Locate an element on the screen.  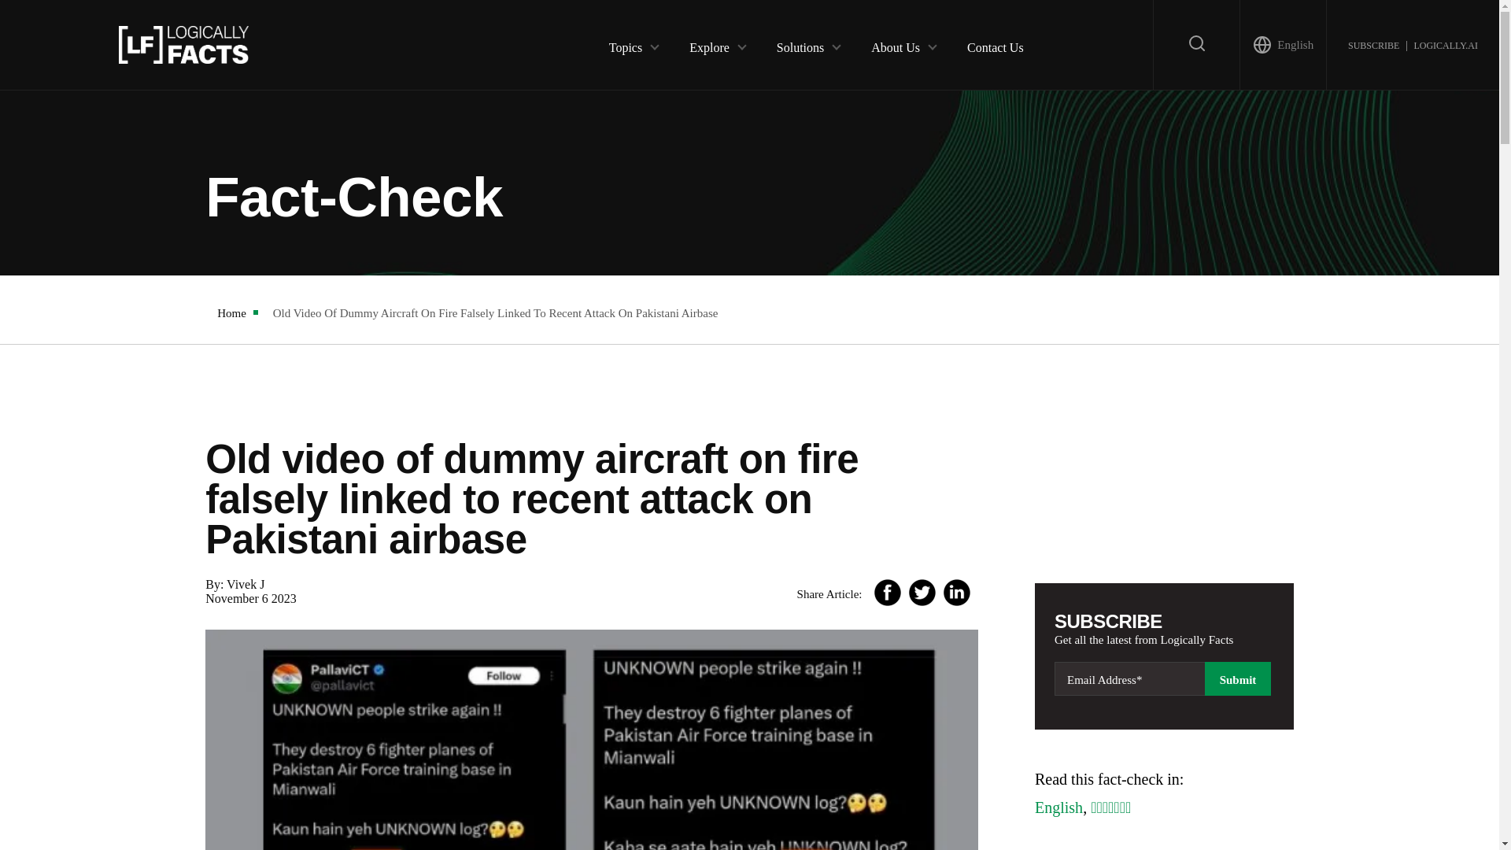
SUBSCRIBE is located at coordinates (1372, 44).